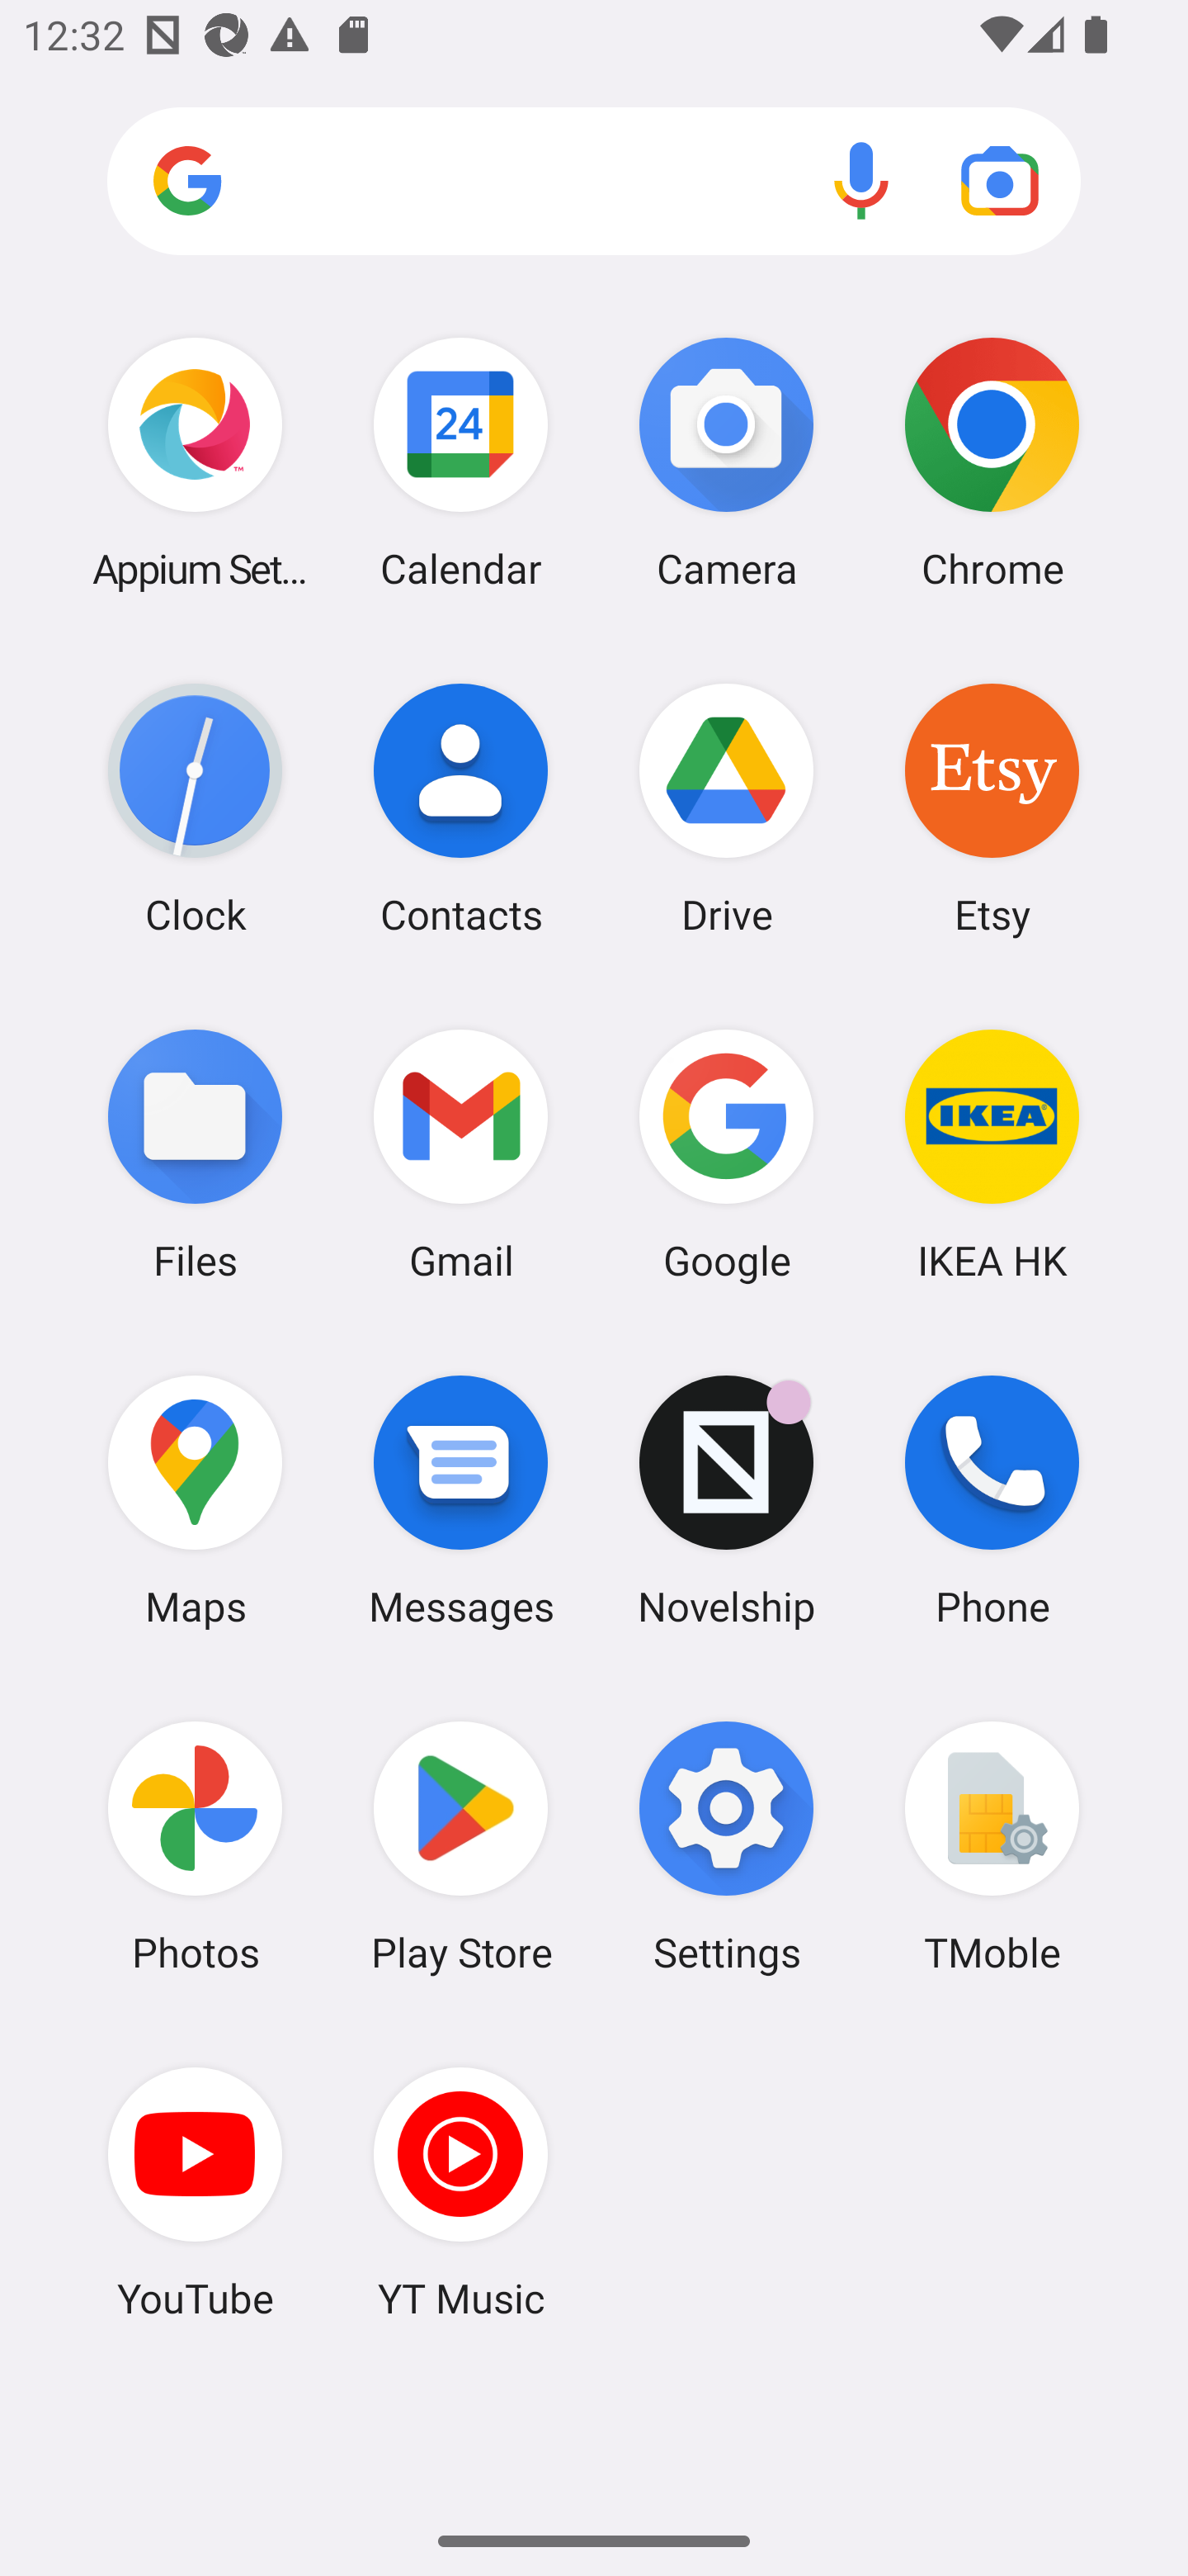 The image size is (1188, 2576). I want to click on Chrome, so click(992, 462).